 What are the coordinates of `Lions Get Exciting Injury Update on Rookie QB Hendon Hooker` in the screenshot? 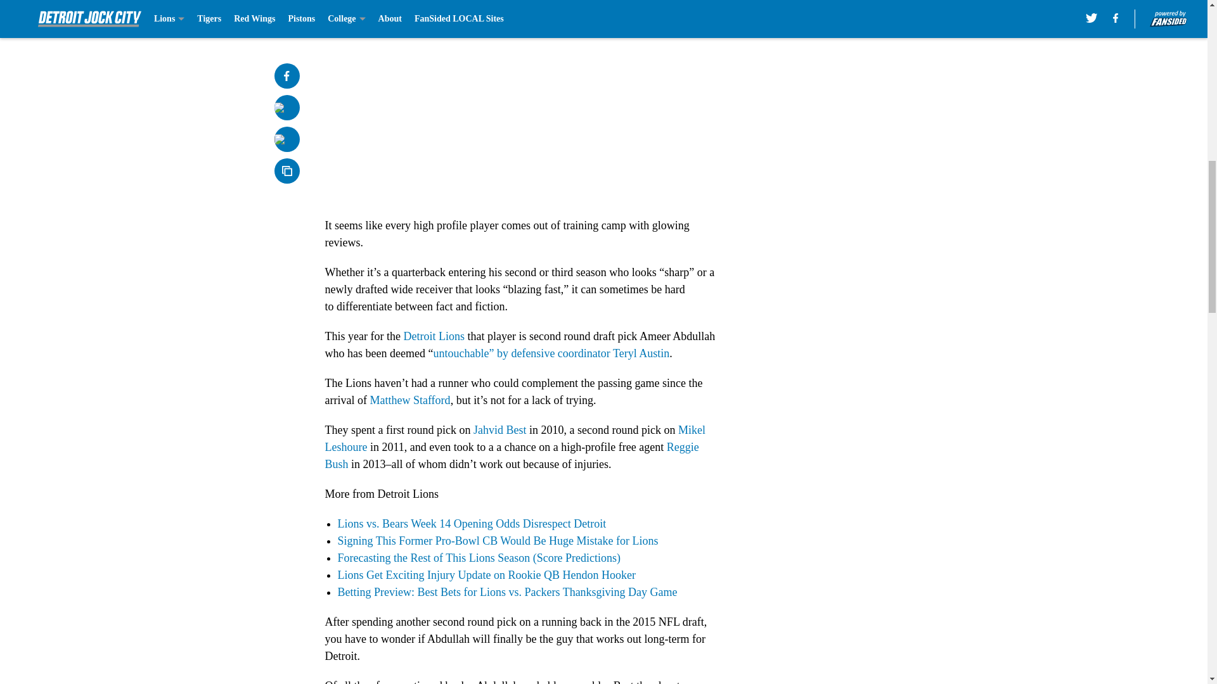 It's located at (486, 575).